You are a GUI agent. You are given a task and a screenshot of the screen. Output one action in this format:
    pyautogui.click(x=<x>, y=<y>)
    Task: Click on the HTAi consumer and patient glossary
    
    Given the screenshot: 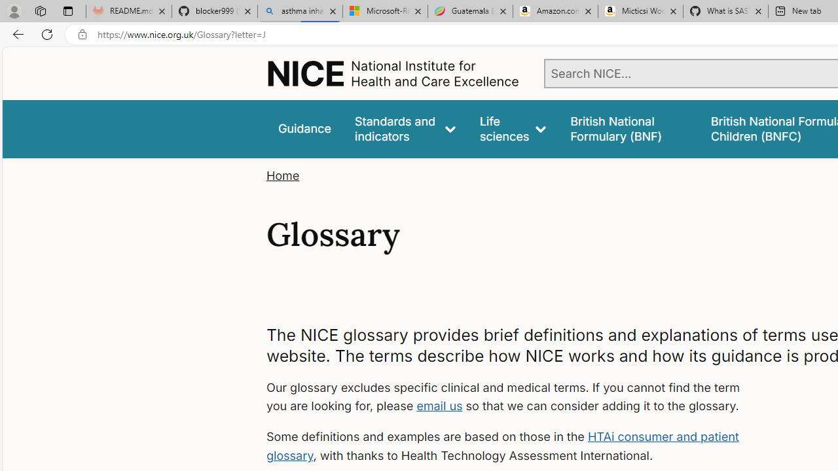 What is the action you would take?
    pyautogui.click(x=501, y=446)
    